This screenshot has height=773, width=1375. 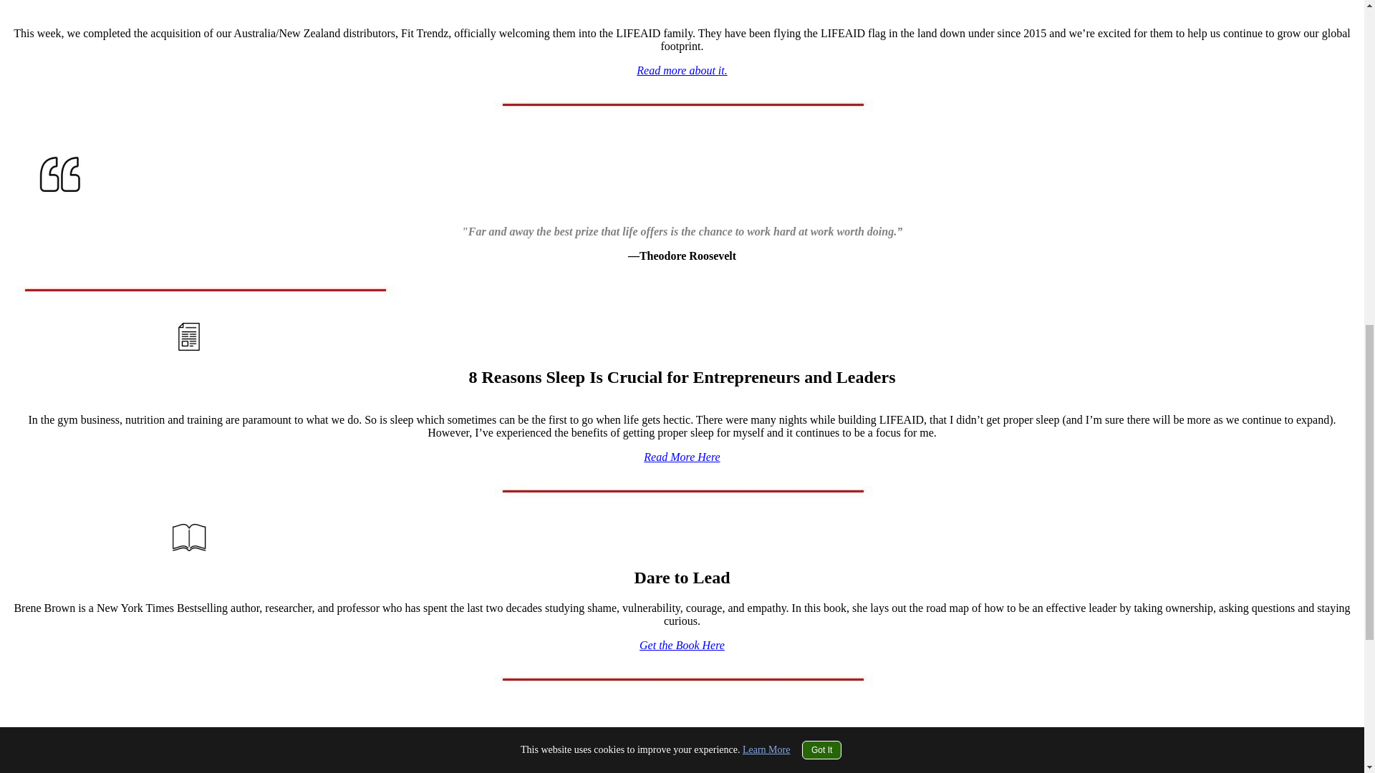 I want to click on Read more about it., so click(x=682, y=70).